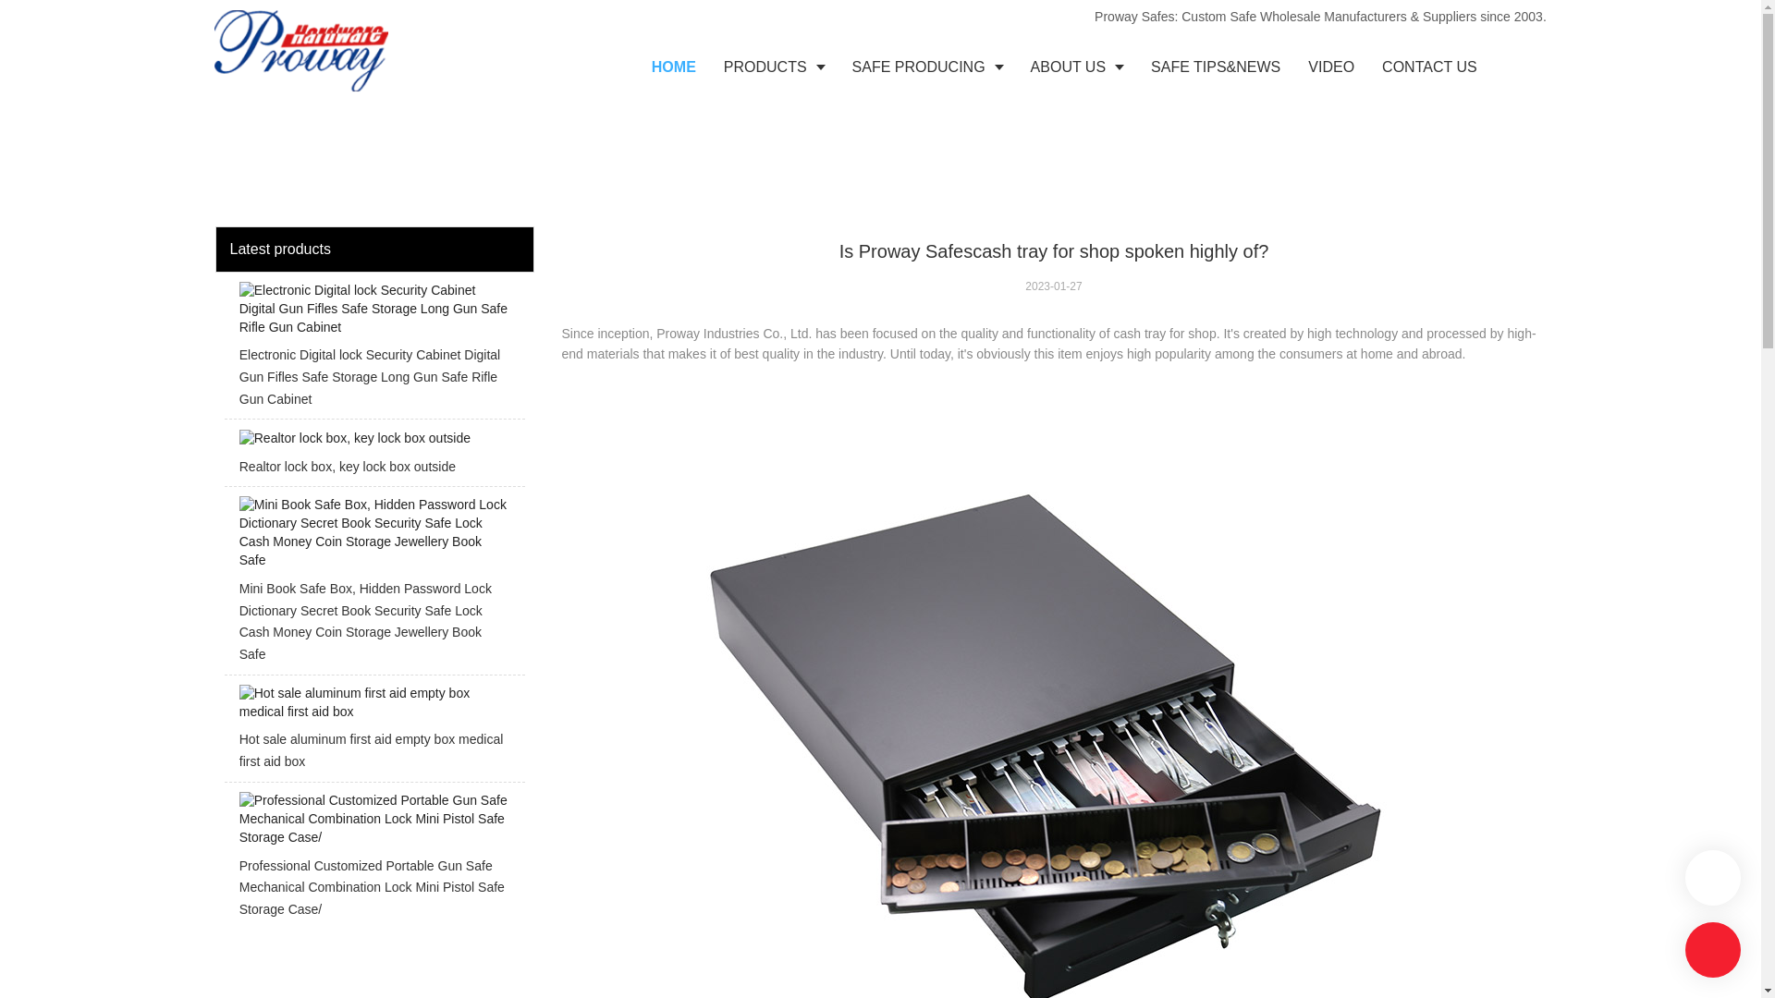 The height and width of the screenshot is (998, 1775). I want to click on Realtor lock box, key lock box outside, so click(373, 456).